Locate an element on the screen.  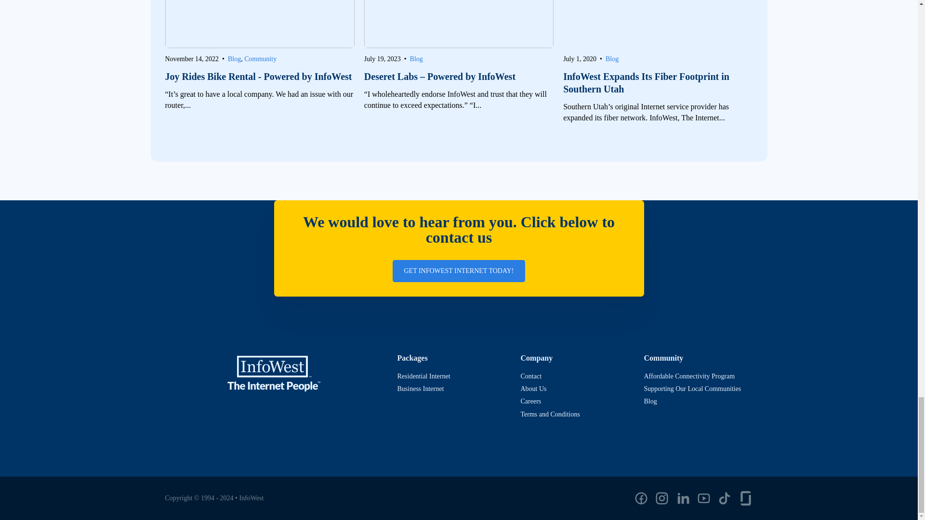
InfoWest - The Internet People is located at coordinates (274, 374).